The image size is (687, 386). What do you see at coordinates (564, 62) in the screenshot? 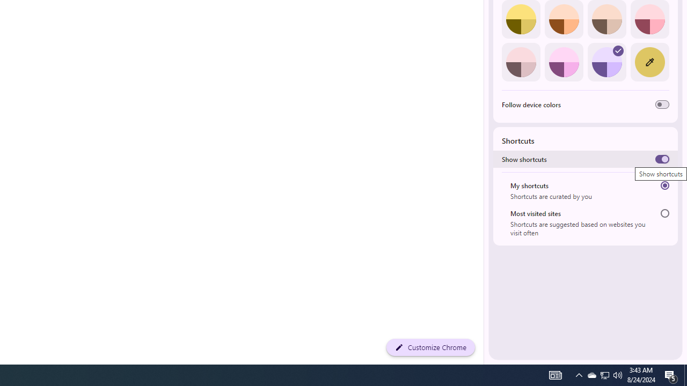
I see `Fuchsia` at bounding box center [564, 62].